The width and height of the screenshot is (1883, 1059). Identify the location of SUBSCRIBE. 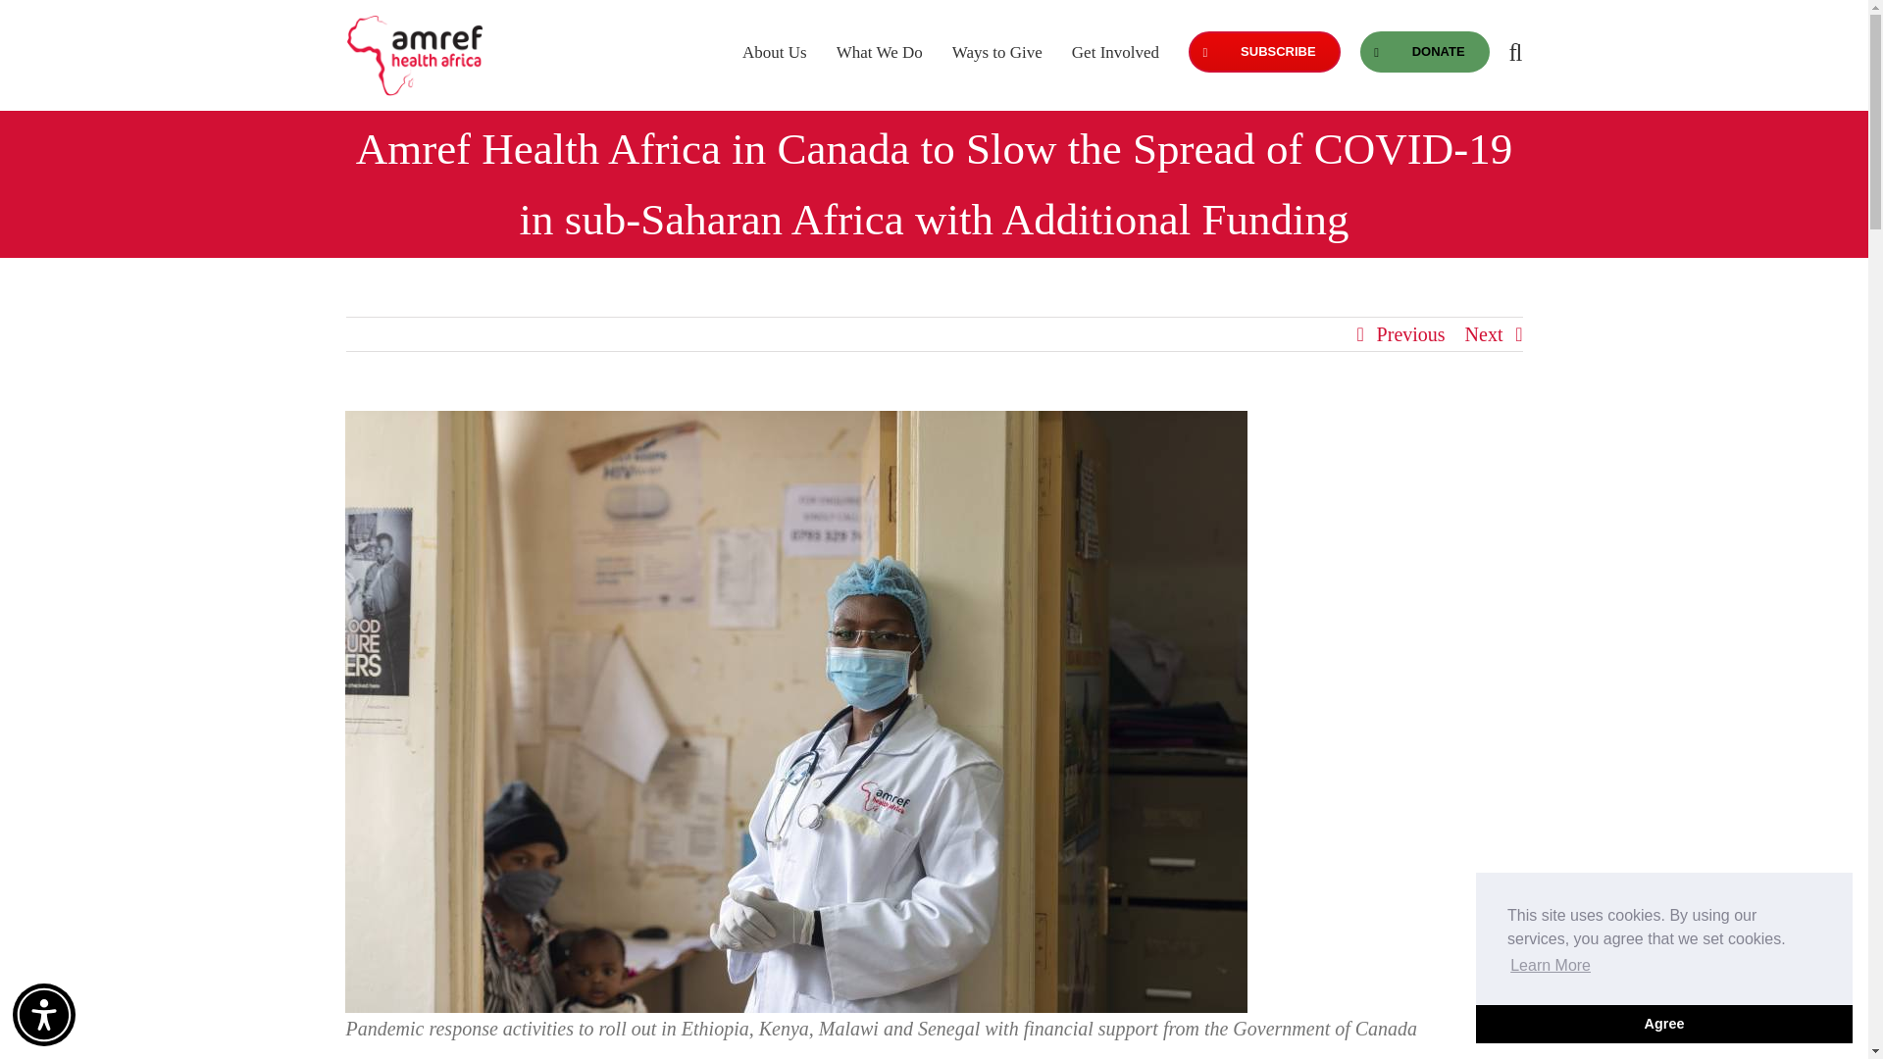
(1264, 51).